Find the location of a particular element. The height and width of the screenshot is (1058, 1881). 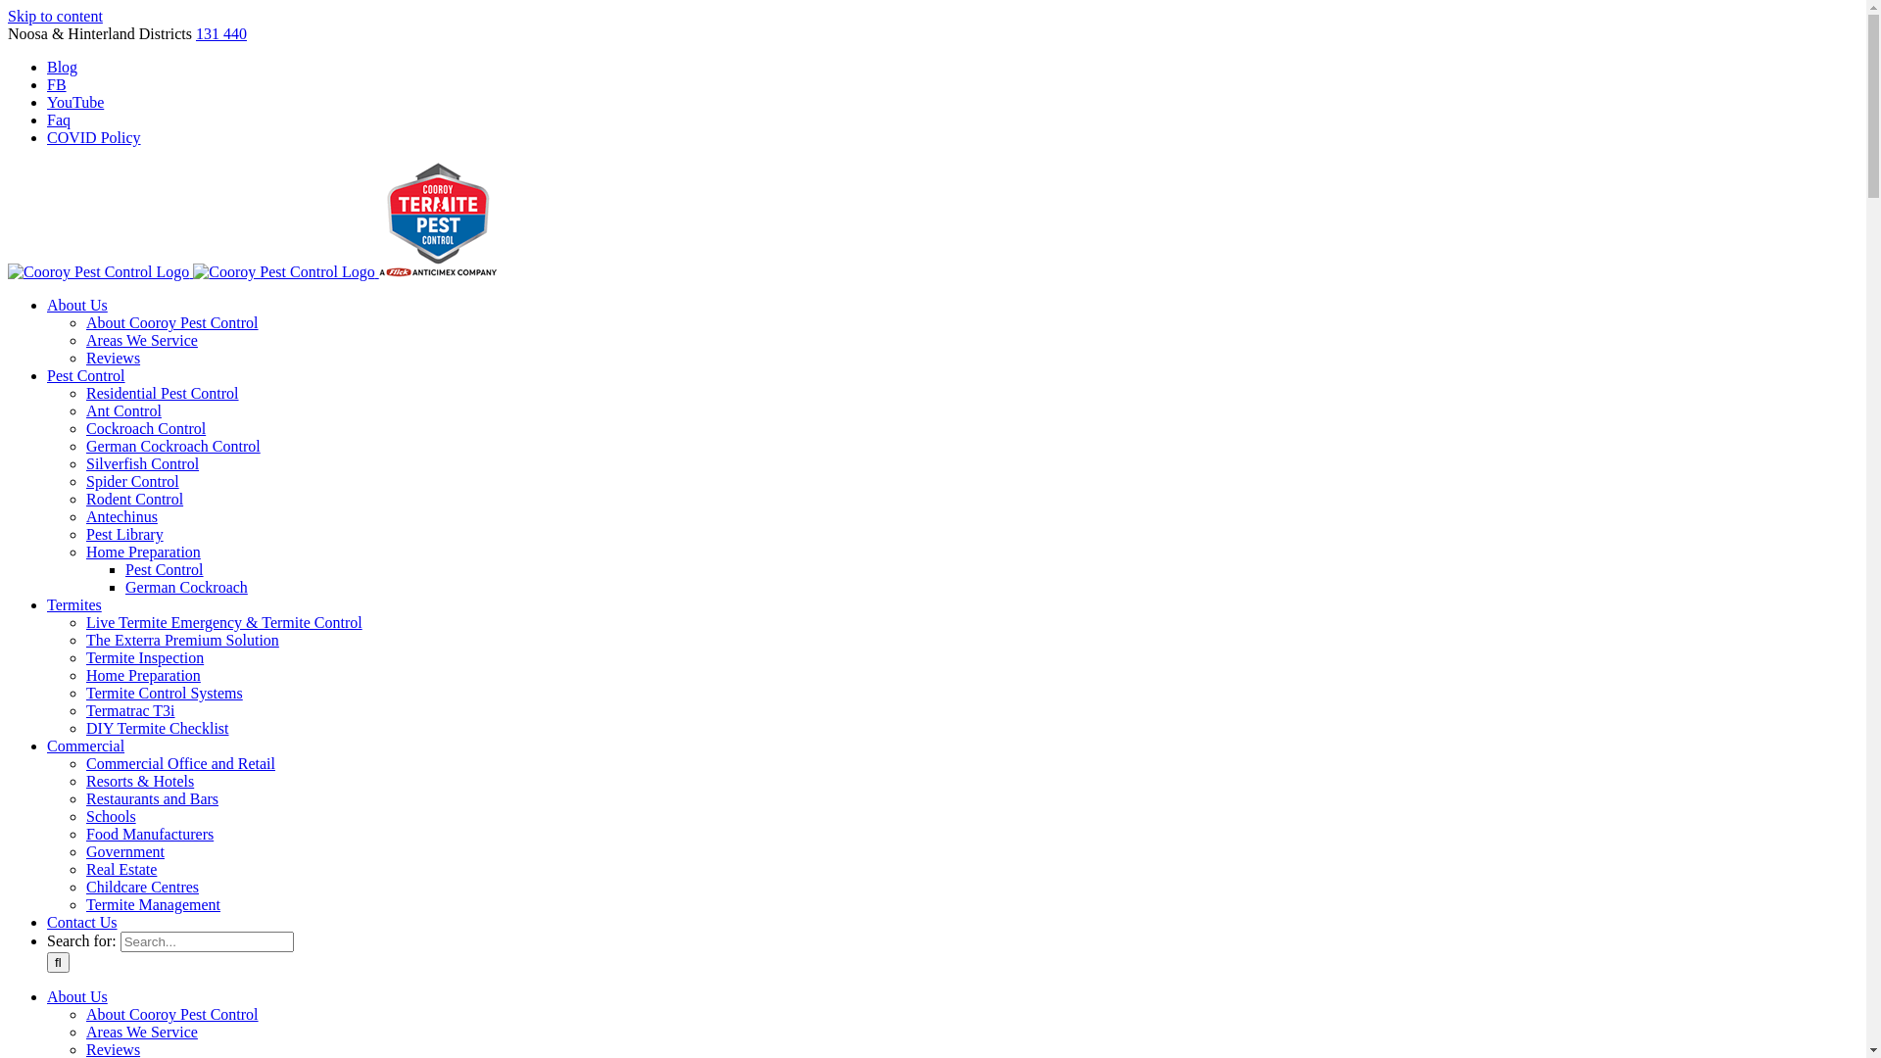

Real Estate is located at coordinates (121, 870).